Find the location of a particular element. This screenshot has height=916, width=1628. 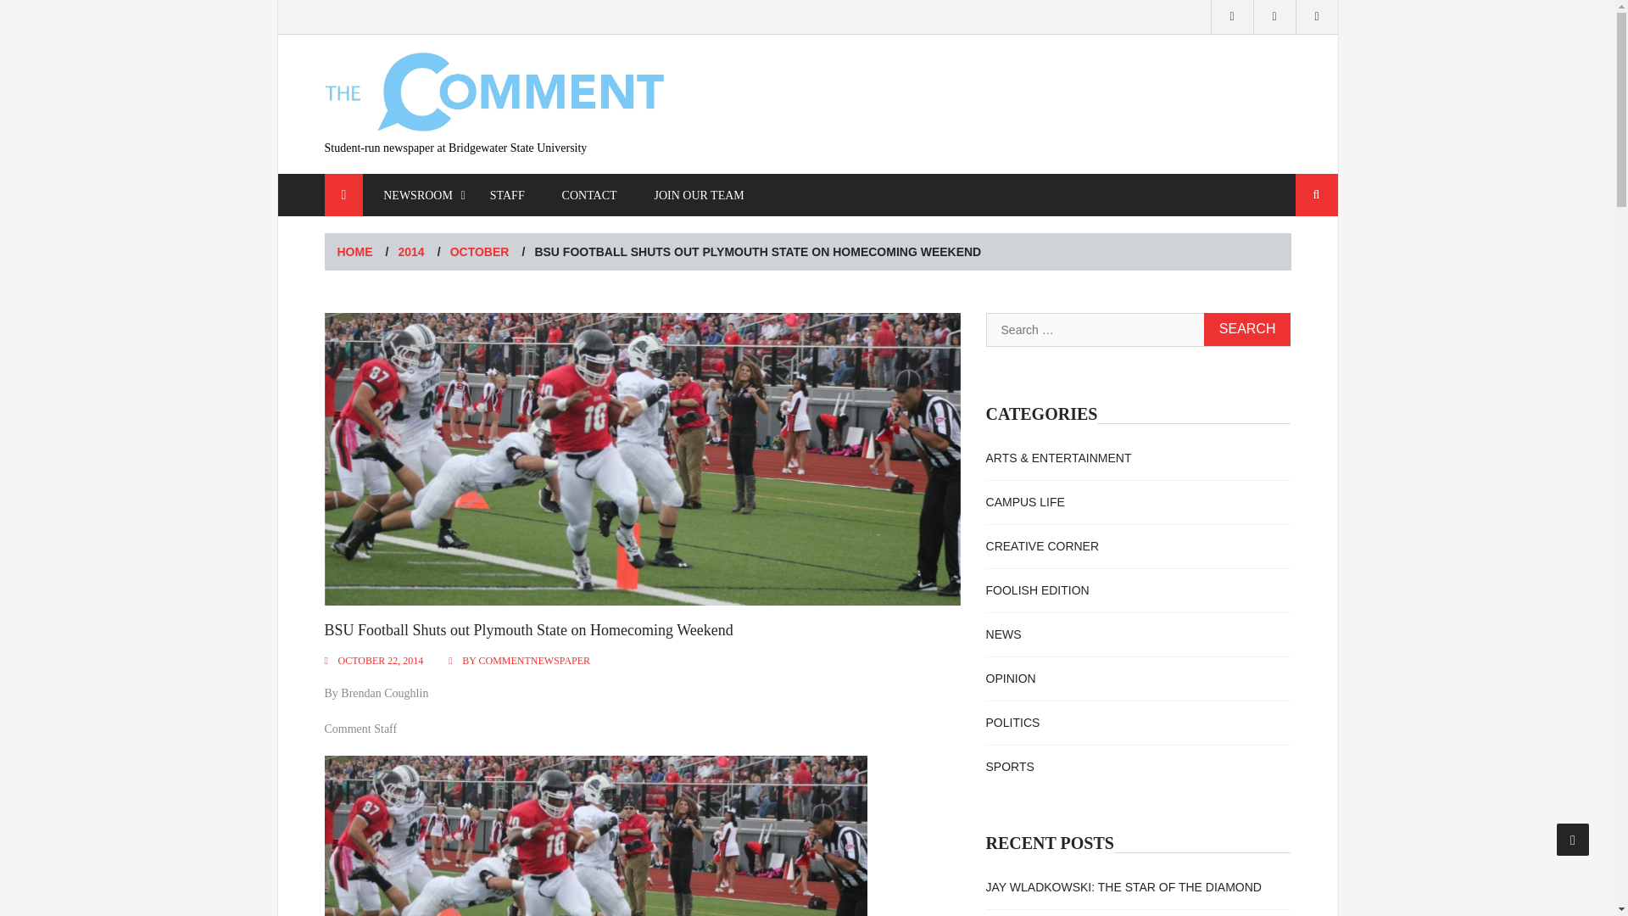

COMMENTNEWSPAPER is located at coordinates (534, 661).